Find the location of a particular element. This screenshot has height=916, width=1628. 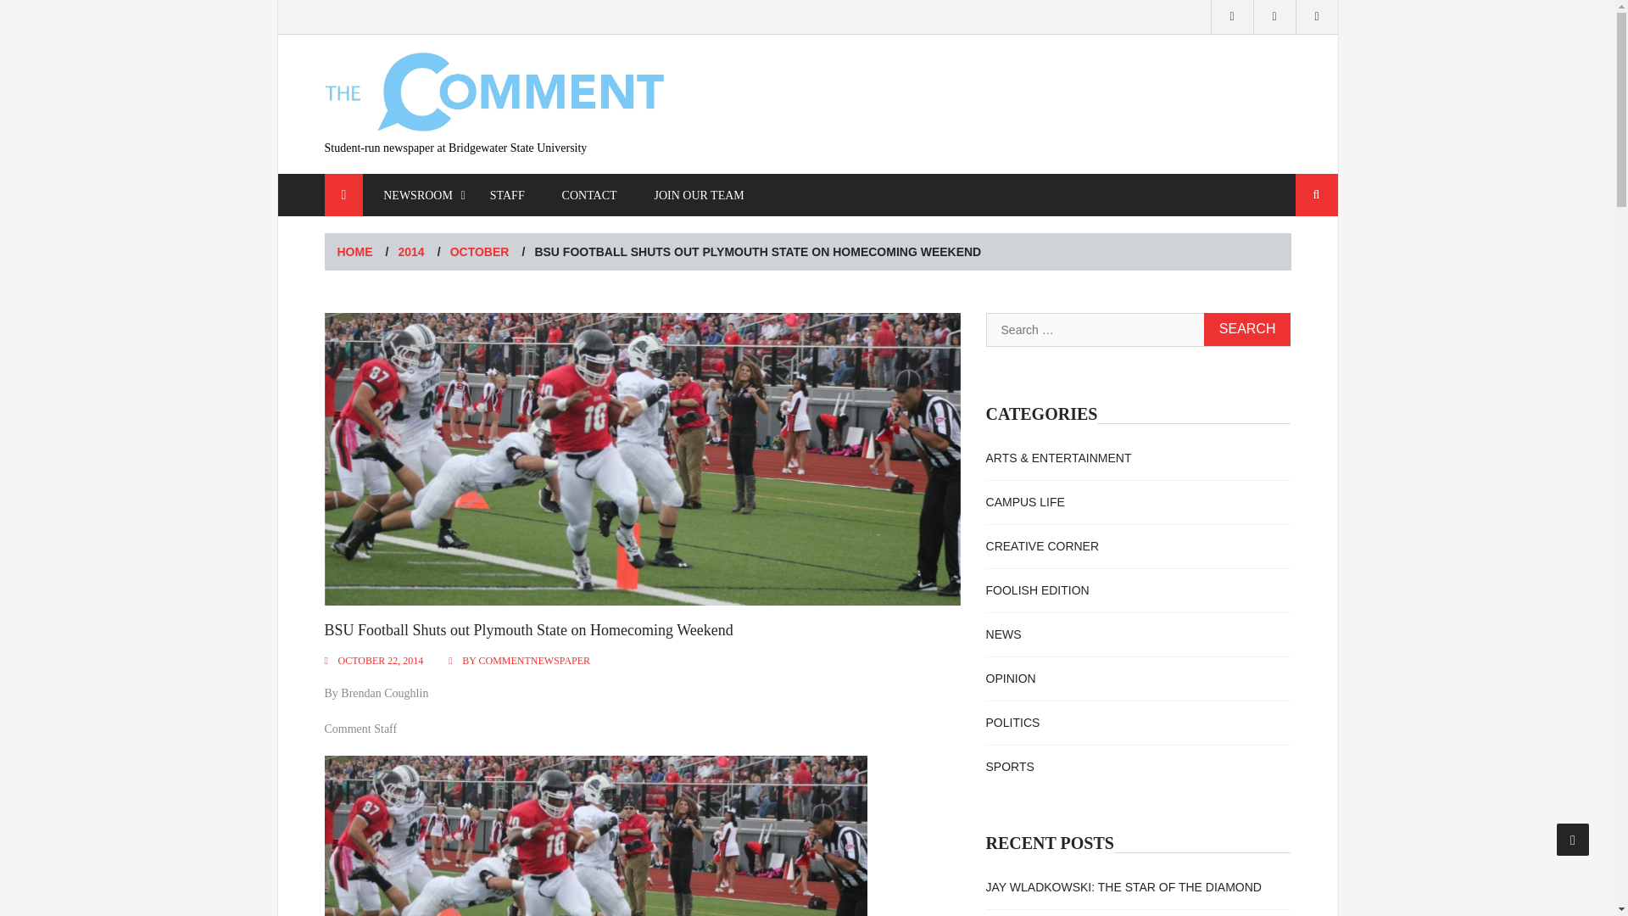

COMMENTNEWSPAPER is located at coordinates (534, 661).